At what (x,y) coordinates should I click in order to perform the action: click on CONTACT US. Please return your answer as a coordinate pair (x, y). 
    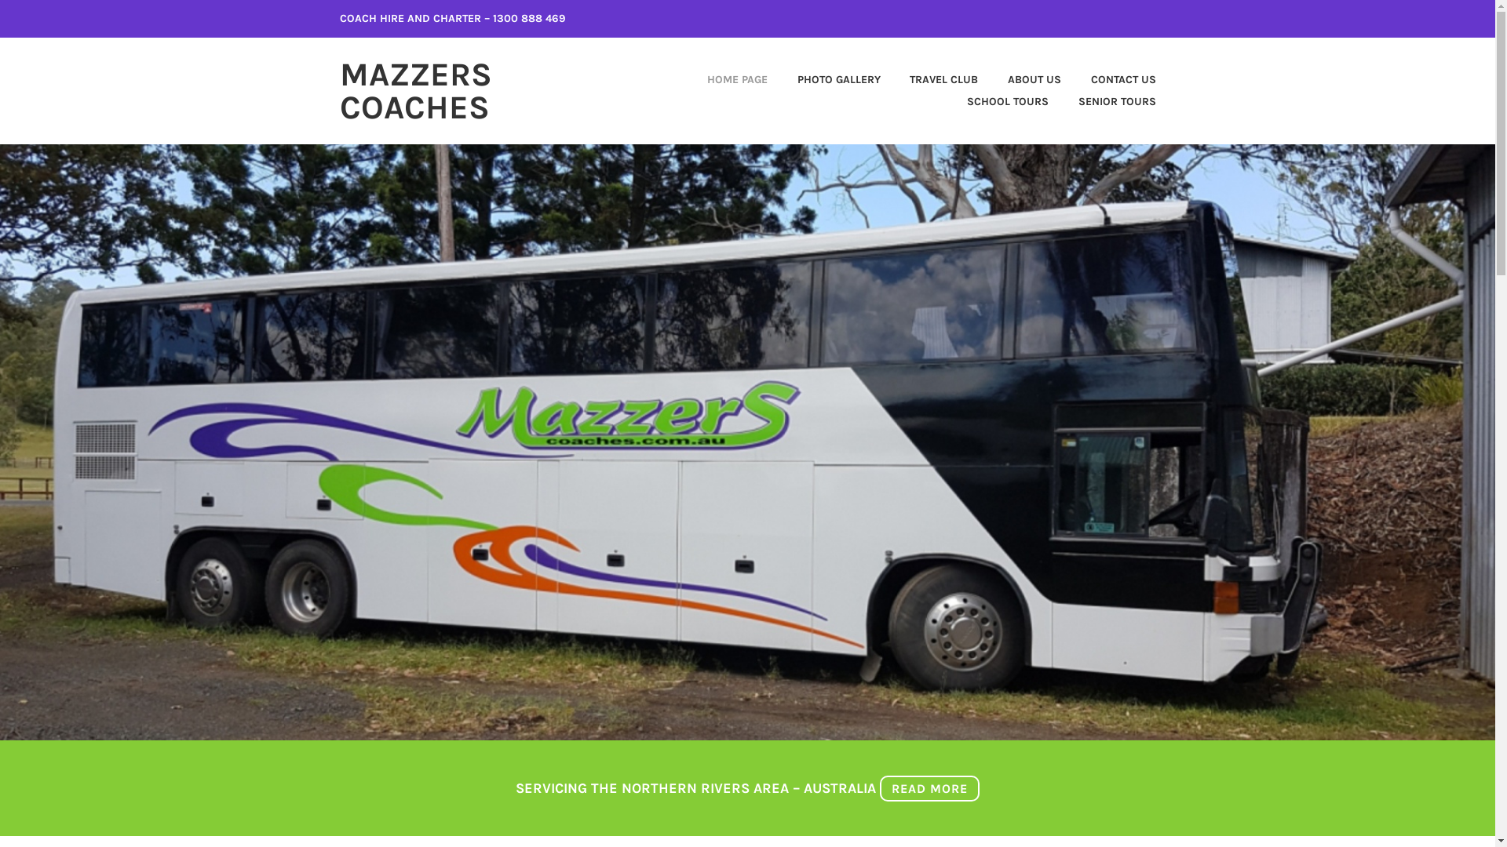
    Looking at the image, I should click on (1110, 80).